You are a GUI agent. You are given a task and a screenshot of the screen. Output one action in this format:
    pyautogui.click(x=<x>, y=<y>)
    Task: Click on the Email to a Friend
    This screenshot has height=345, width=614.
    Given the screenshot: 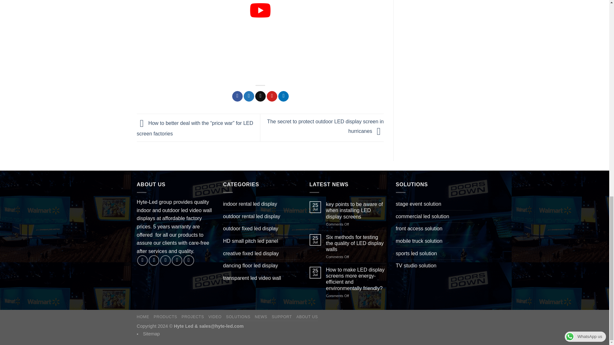 What is the action you would take?
    pyautogui.click(x=260, y=96)
    